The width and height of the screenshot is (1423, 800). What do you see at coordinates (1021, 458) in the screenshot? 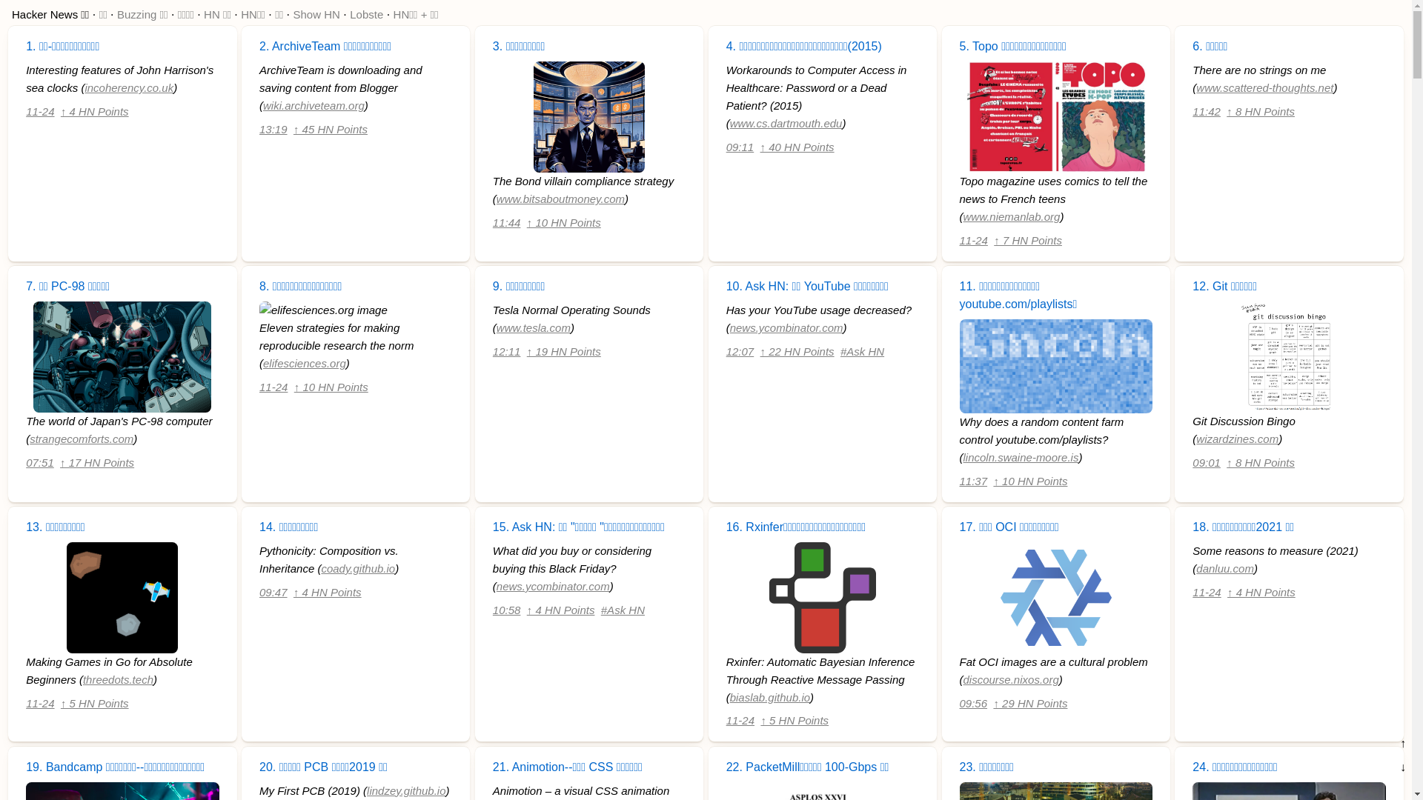
I see `lincoln.swaine-moore.is` at bounding box center [1021, 458].